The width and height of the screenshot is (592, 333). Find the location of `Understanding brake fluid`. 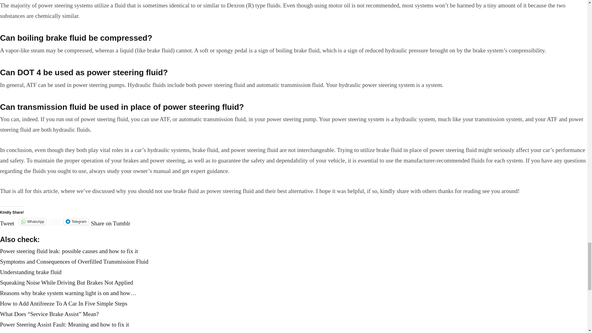

Understanding brake fluid is located at coordinates (31, 272).